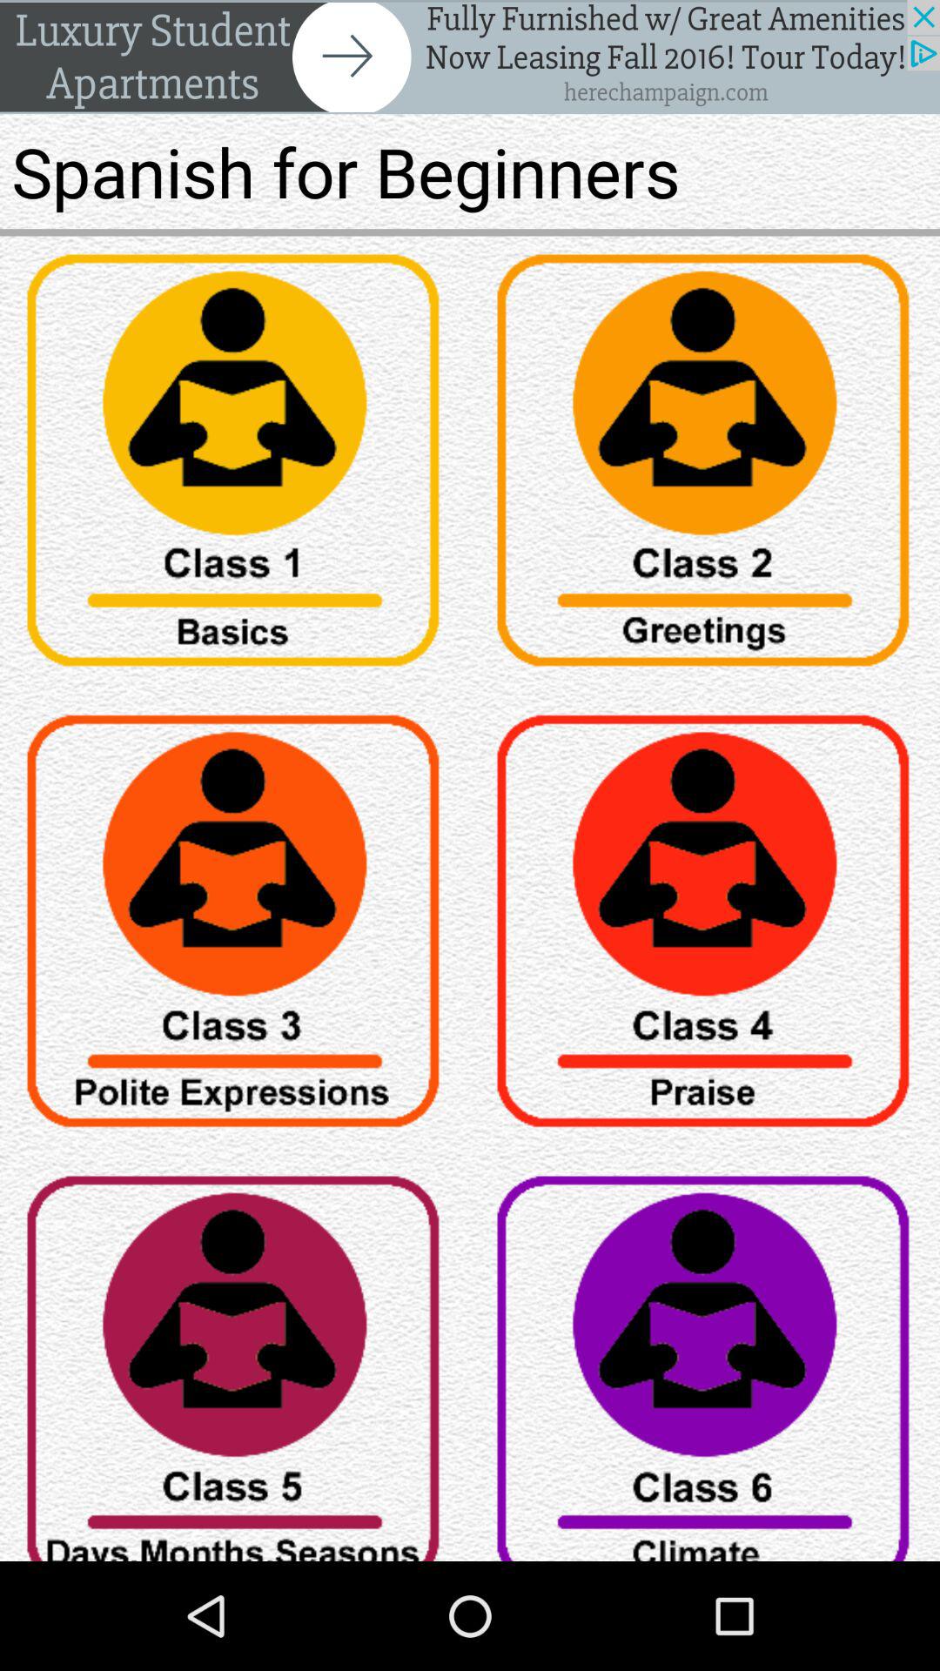 The width and height of the screenshot is (940, 1671). What do you see at coordinates (235, 1359) in the screenshot?
I see `select item` at bounding box center [235, 1359].